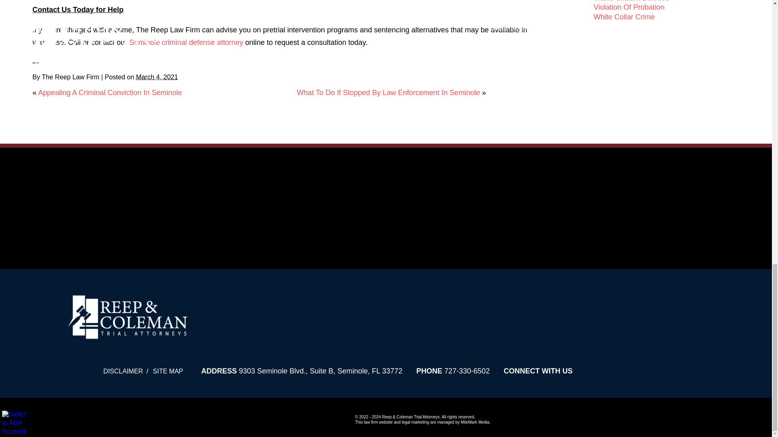 Image resolution: width=778 pixels, height=437 pixels. What do you see at coordinates (41, 60) in the screenshot?
I see `Twitter` at bounding box center [41, 60].